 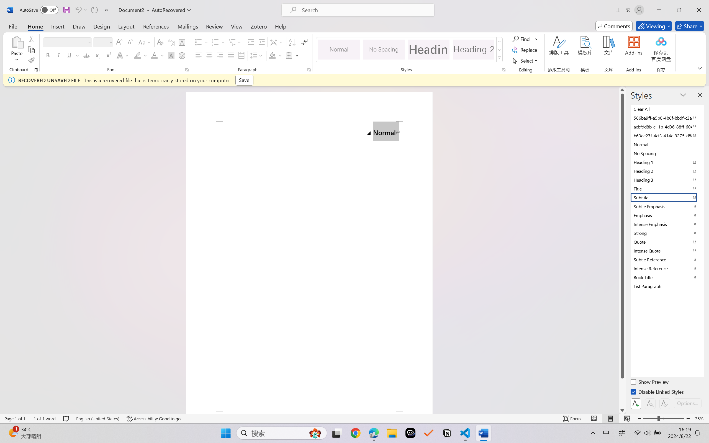 What do you see at coordinates (654, 26) in the screenshot?
I see `Mode` at bounding box center [654, 26].